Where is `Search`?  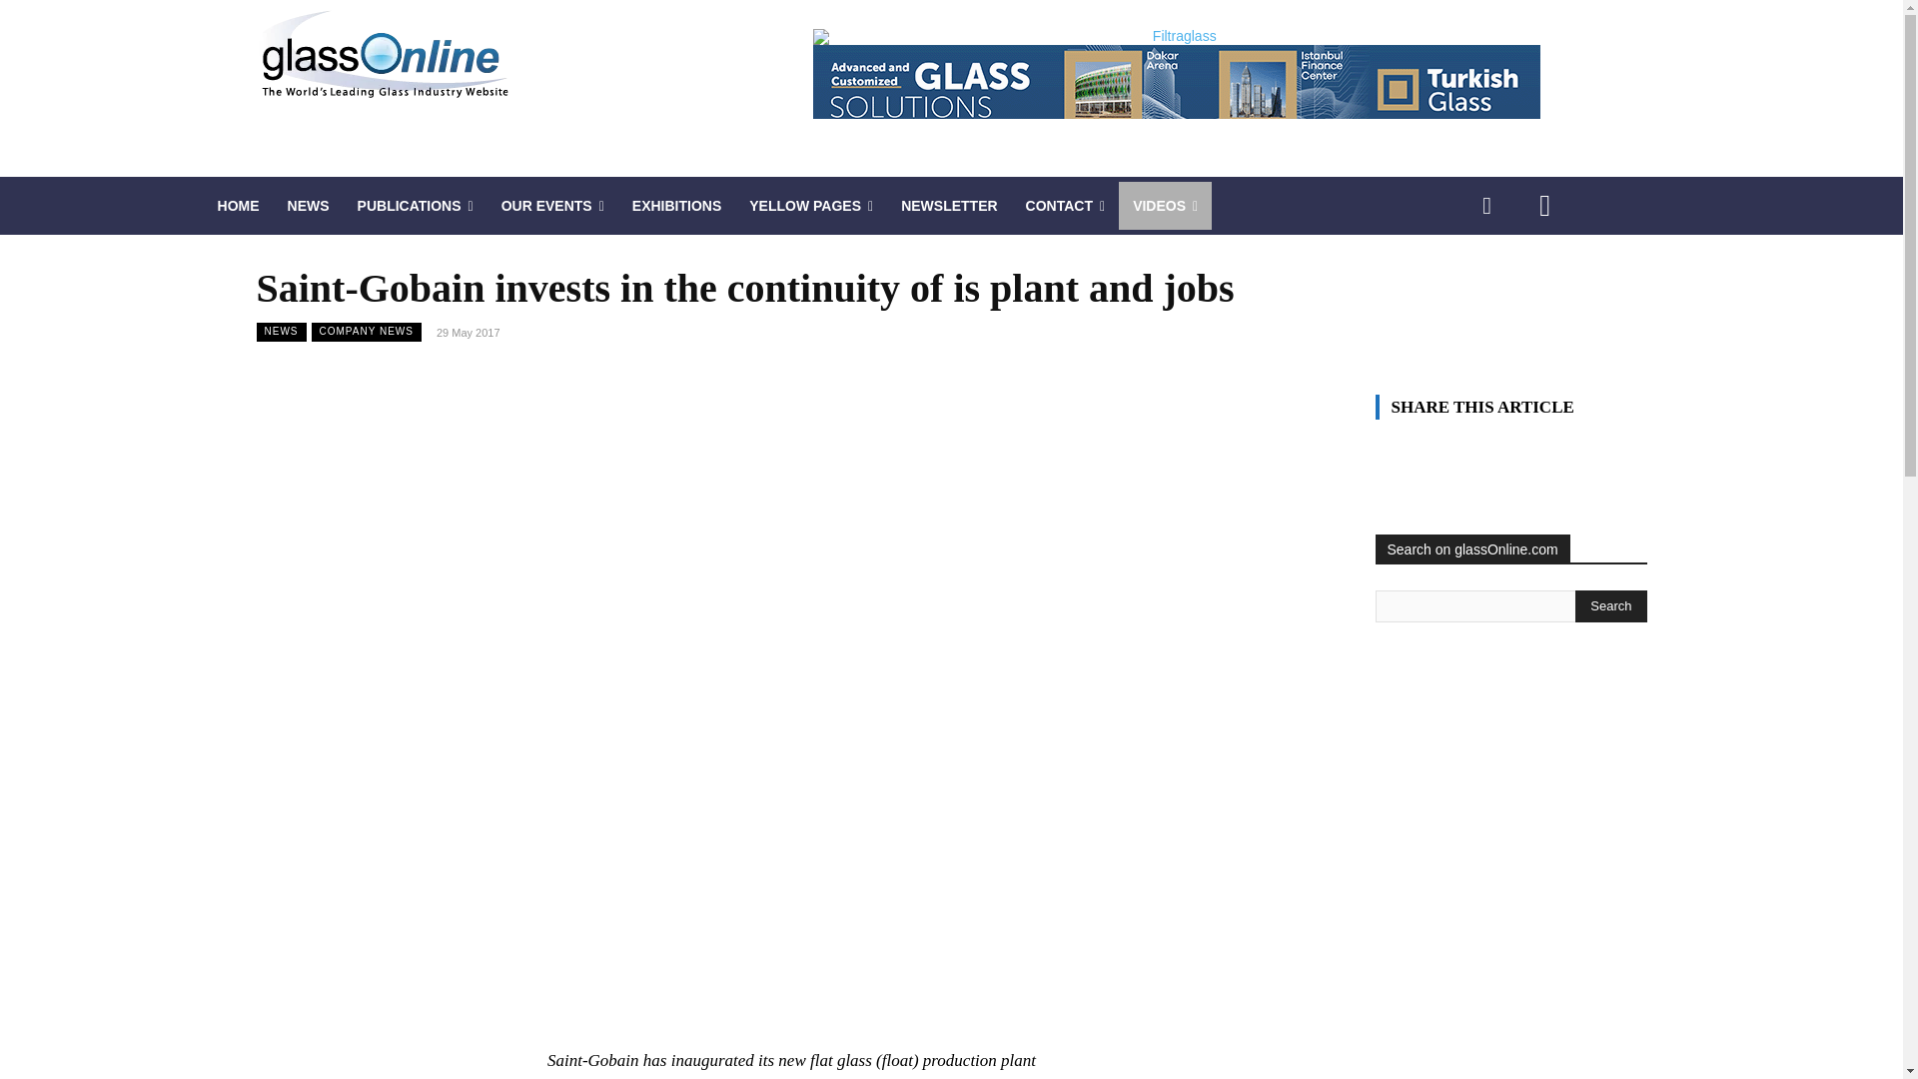 Search is located at coordinates (1610, 605).